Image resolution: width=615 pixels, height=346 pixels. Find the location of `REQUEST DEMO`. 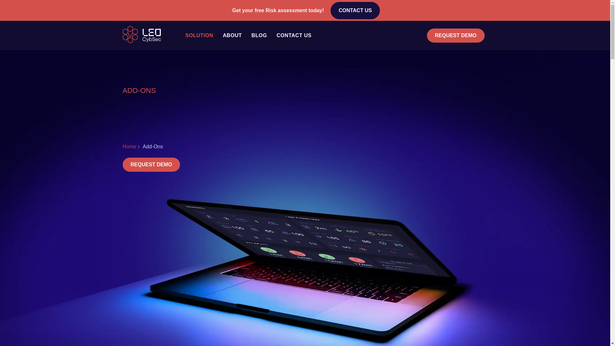

REQUEST DEMO is located at coordinates (455, 35).